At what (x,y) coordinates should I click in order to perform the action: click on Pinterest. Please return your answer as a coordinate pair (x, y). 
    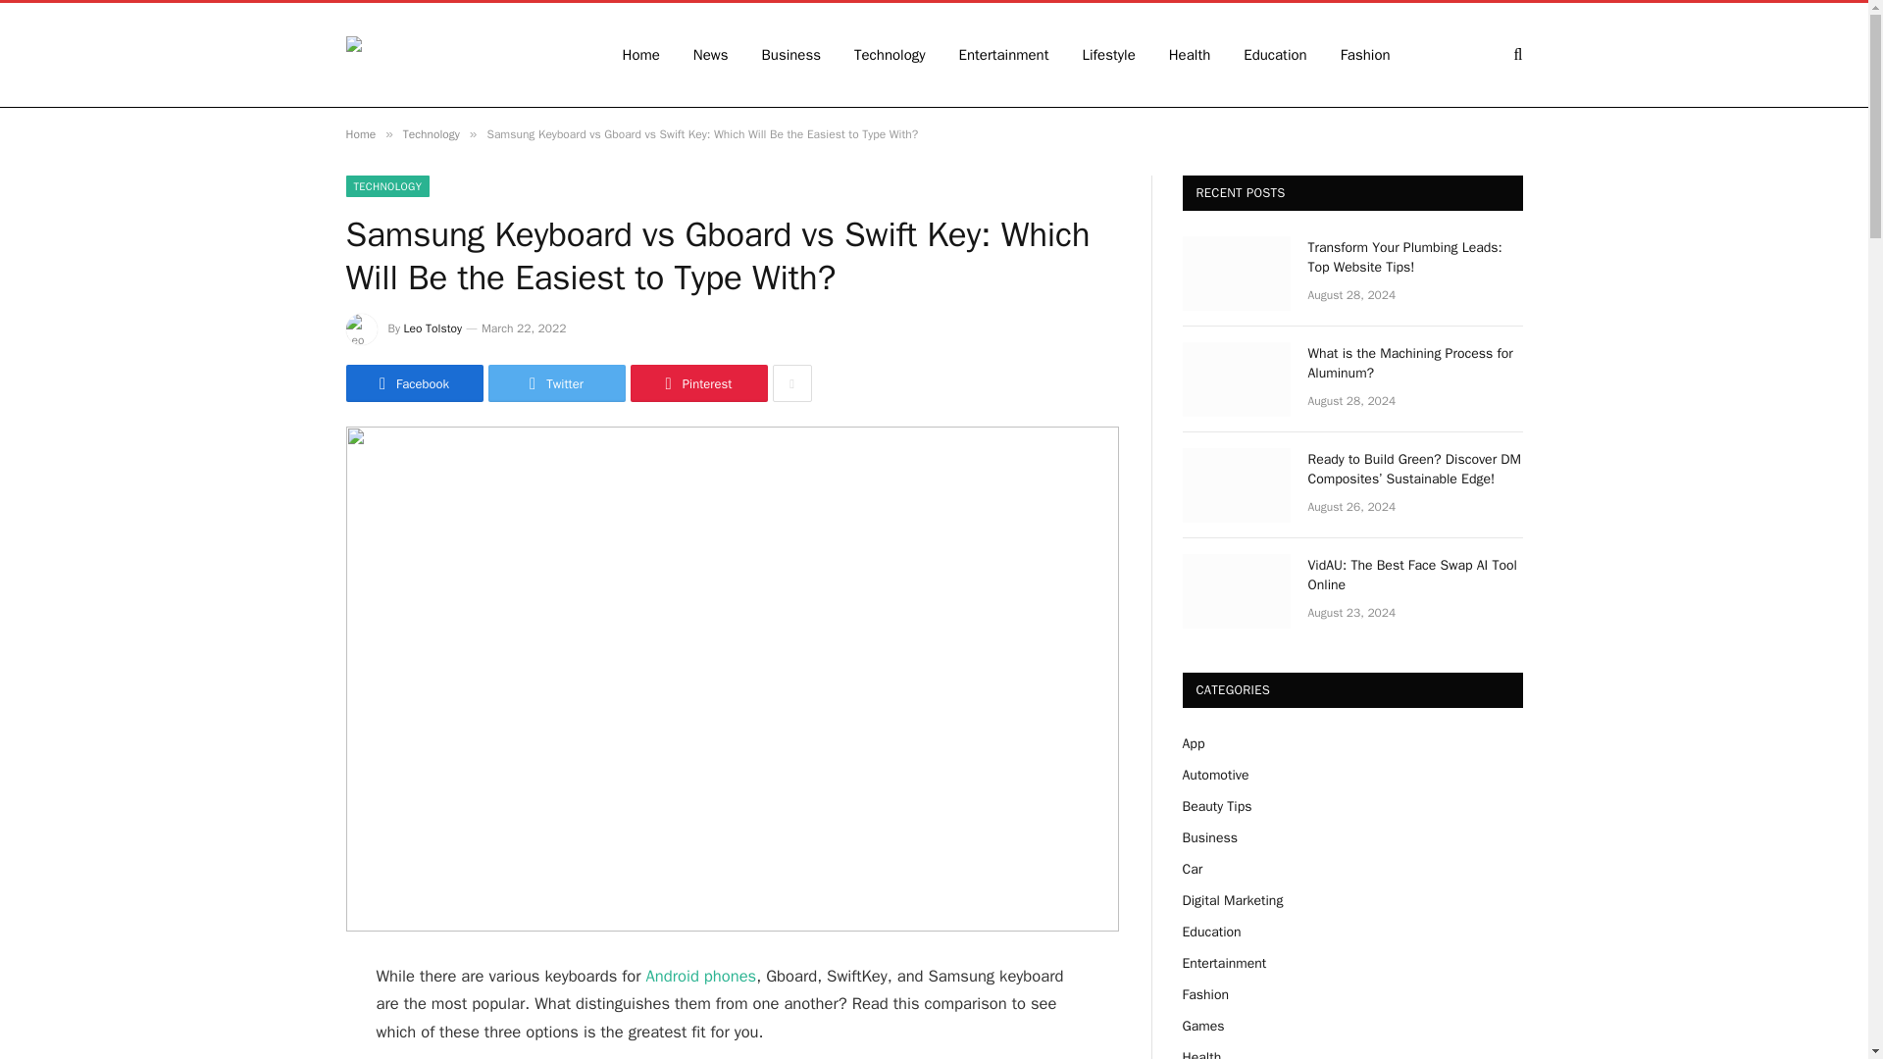
    Looking at the image, I should click on (697, 382).